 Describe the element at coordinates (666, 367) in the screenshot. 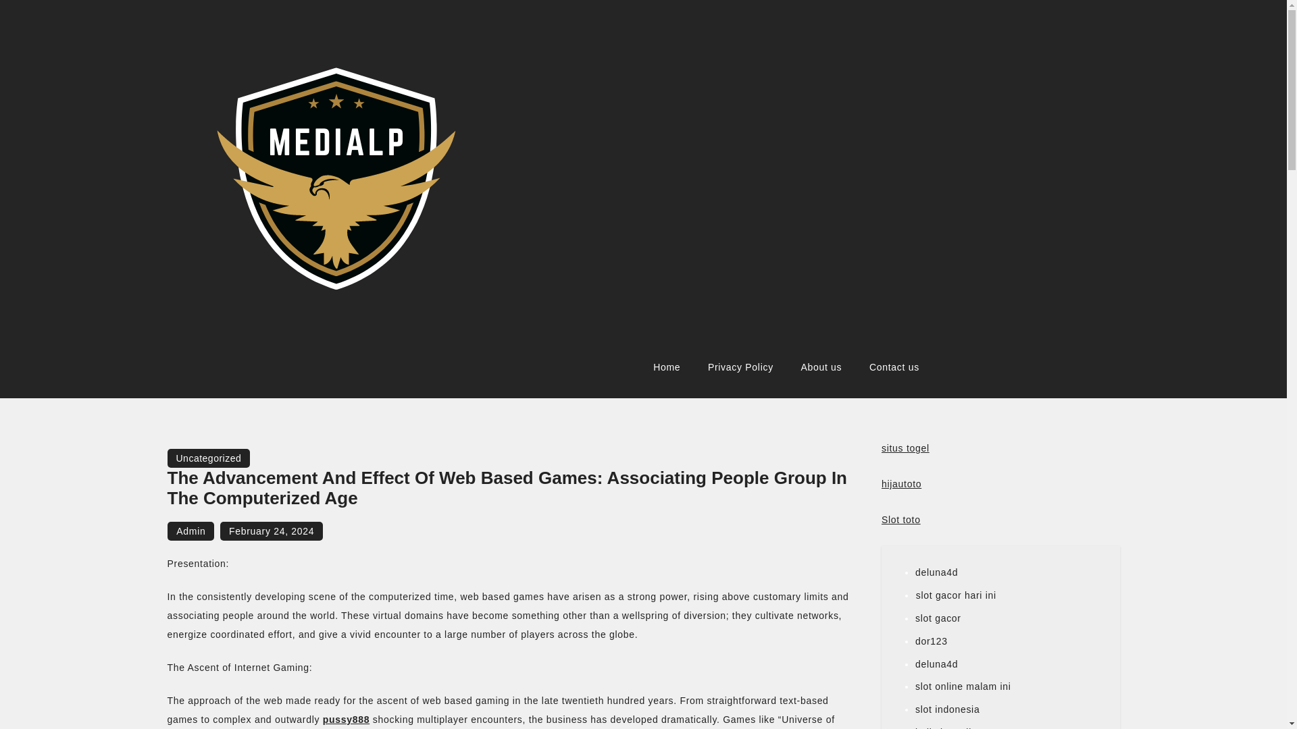

I see `Home` at that location.